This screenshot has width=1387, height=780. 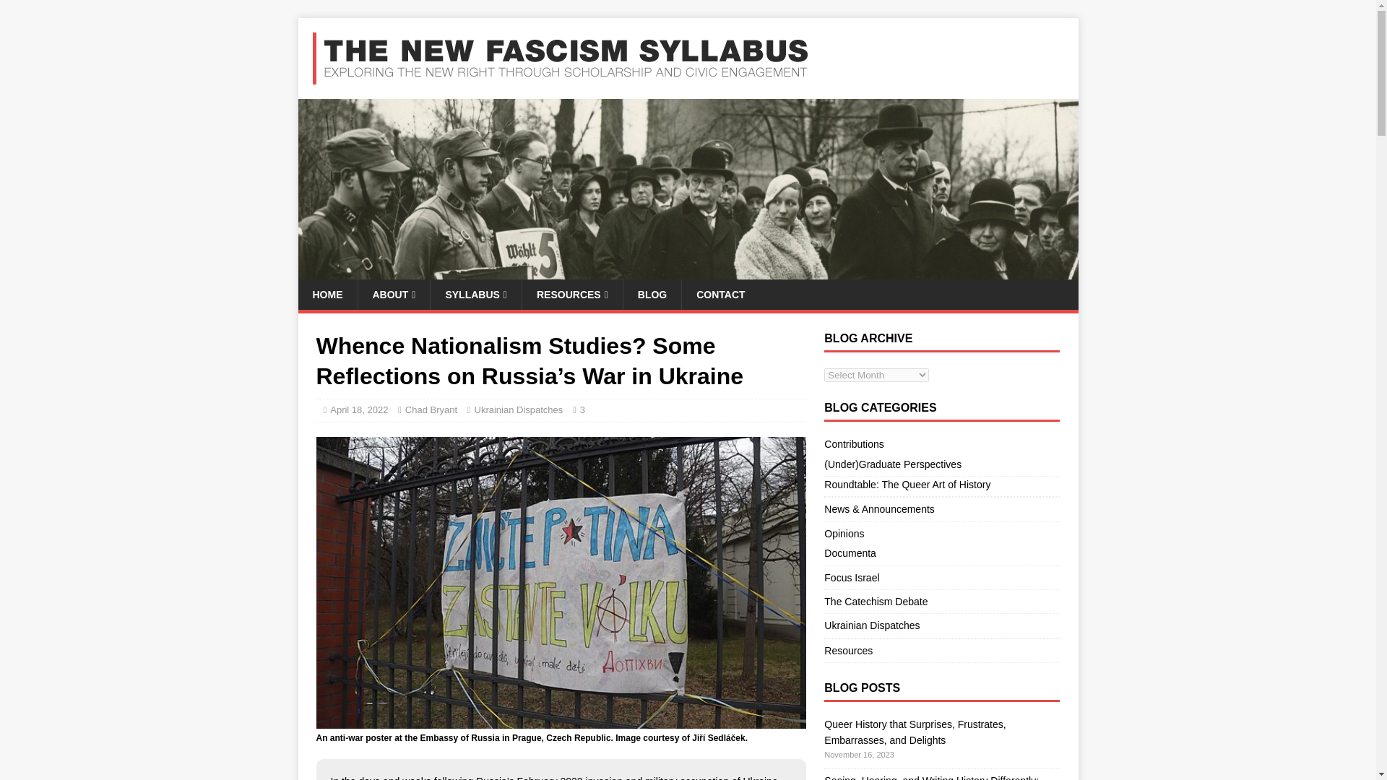 What do you see at coordinates (519, 409) in the screenshot?
I see `Ukrainian Dispatches` at bounding box center [519, 409].